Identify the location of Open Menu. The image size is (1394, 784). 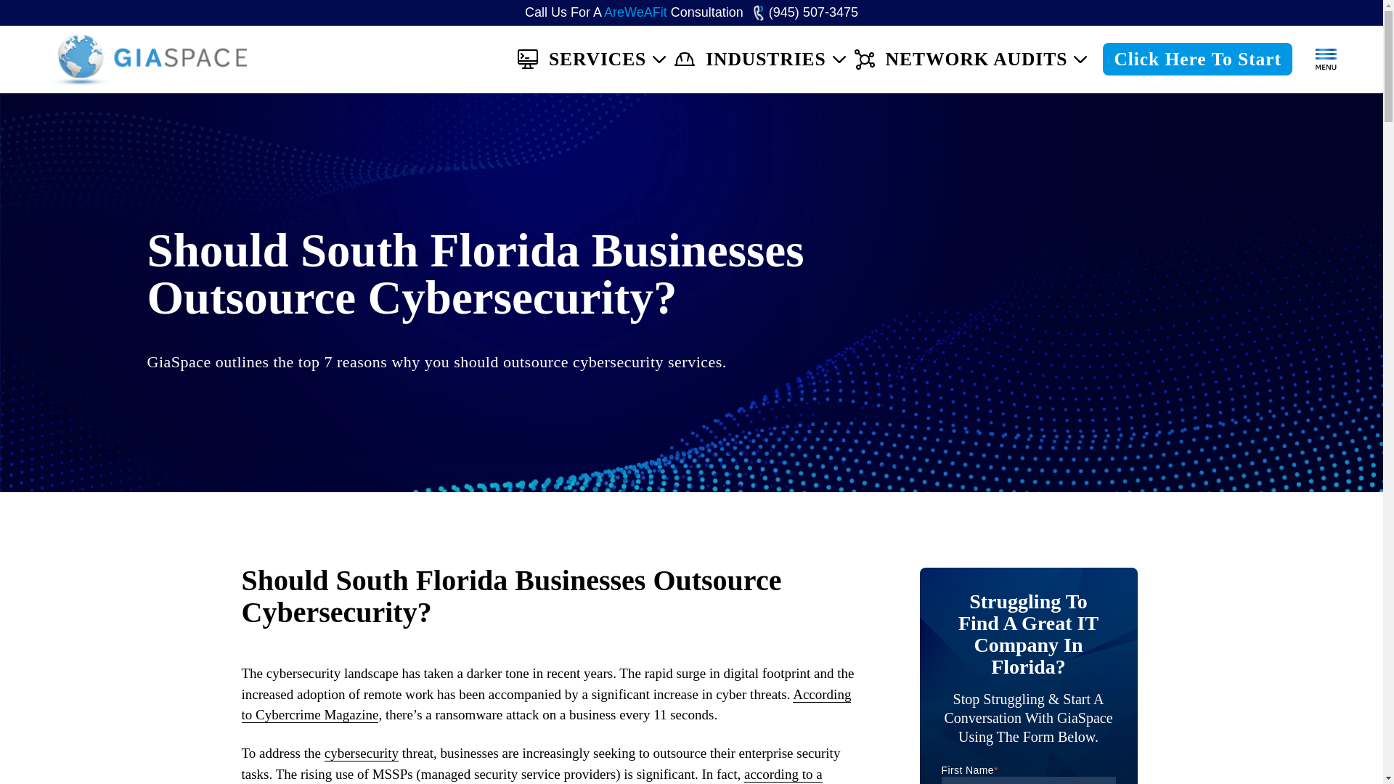
(1326, 60).